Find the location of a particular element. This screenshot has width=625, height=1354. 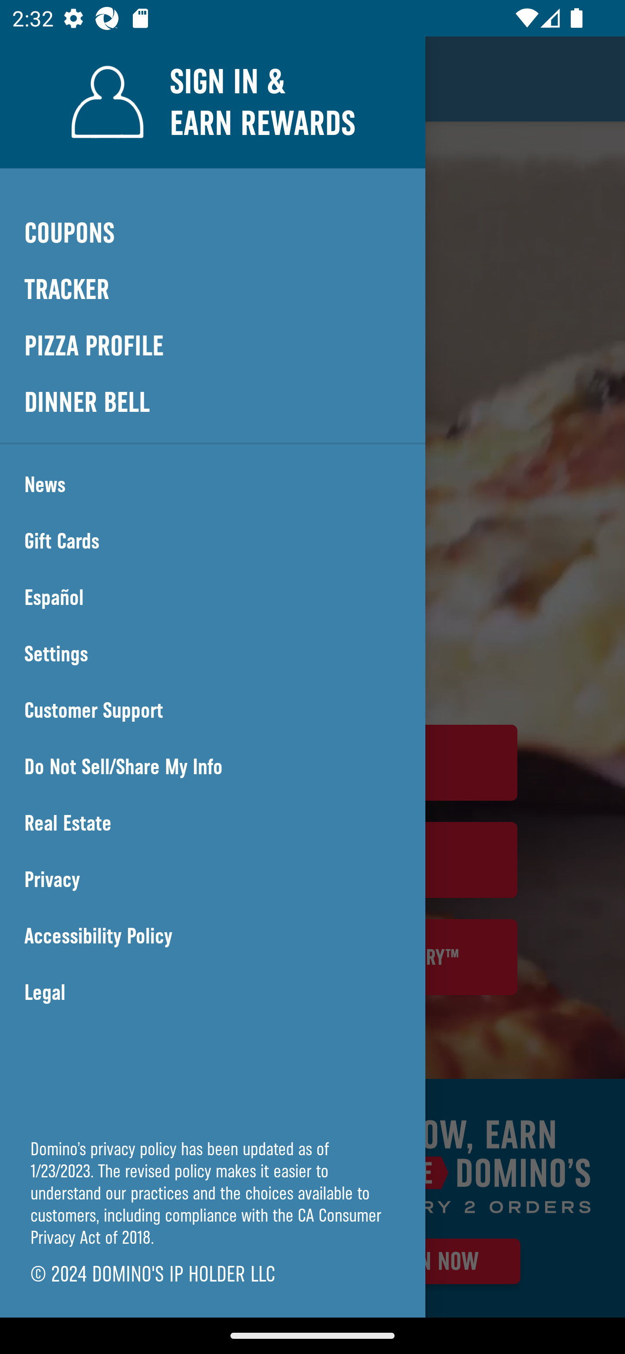

Customer Support is located at coordinates (213, 711).